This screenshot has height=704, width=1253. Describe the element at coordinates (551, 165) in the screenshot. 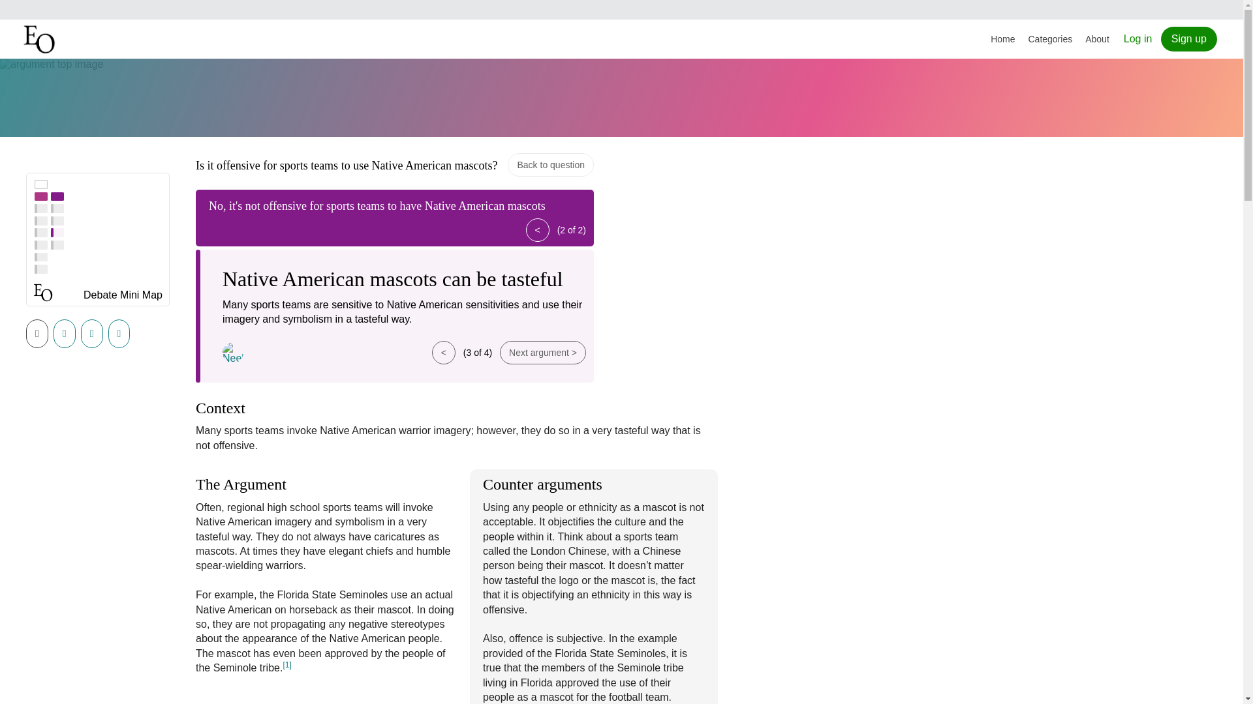

I see `Back to question` at that location.